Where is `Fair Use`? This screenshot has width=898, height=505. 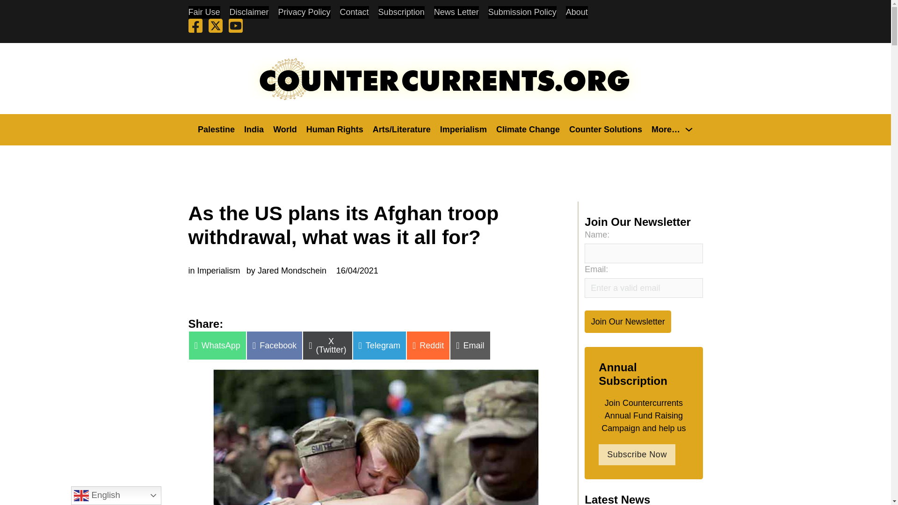 Fair Use is located at coordinates (204, 12).